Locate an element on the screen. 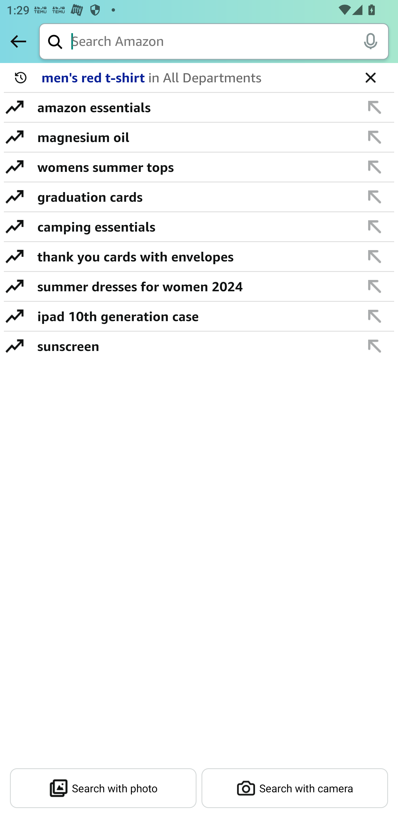  append suggestion is located at coordinates (375, 137).